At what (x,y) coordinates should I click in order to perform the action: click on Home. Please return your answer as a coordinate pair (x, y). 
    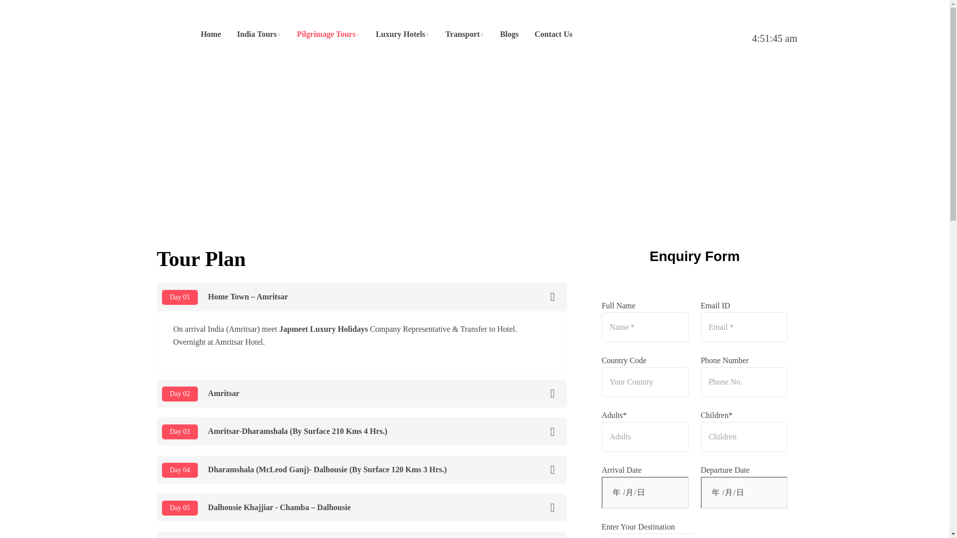
    Looking at the image, I should click on (211, 34).